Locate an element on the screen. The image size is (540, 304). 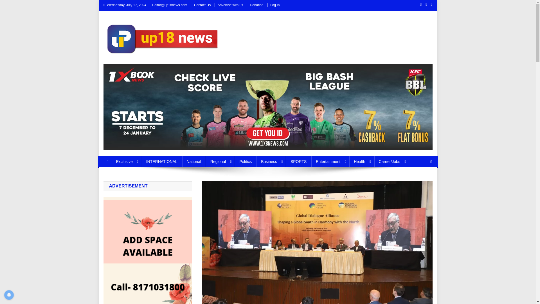
Advertise with us is located at coordinates (230, 5).